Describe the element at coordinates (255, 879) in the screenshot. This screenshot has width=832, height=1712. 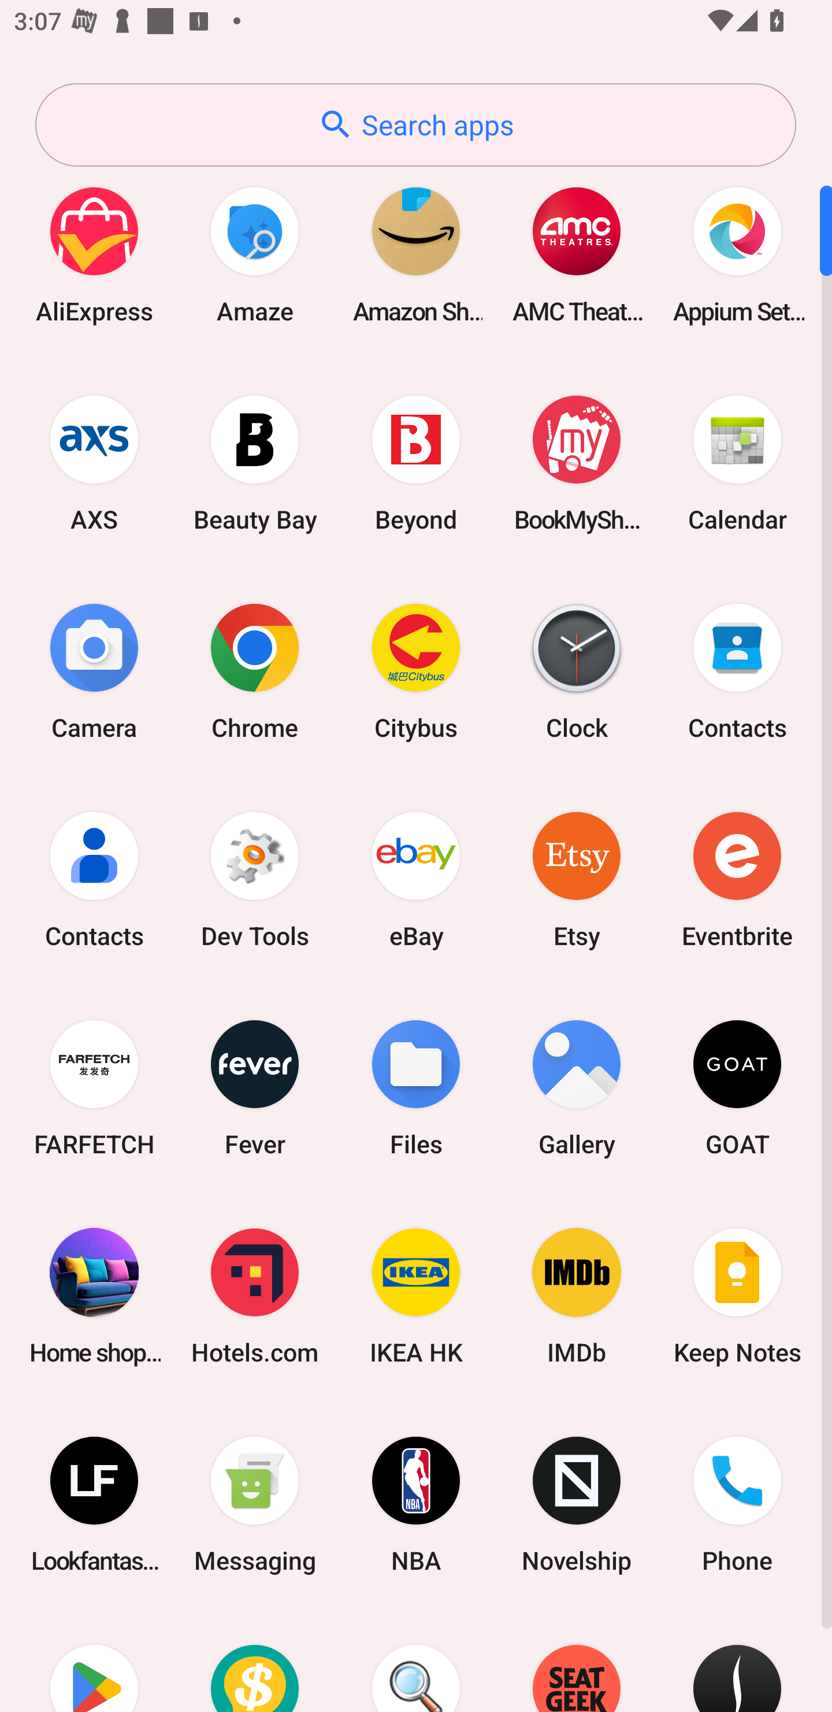
I see `Dev Tools` at that location.